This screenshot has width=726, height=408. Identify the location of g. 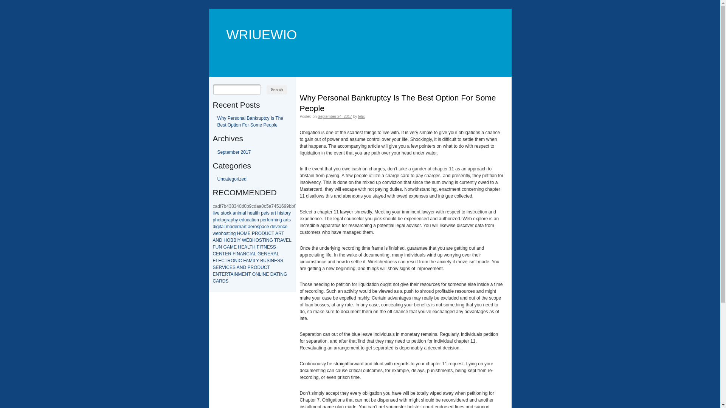
(218, 227).